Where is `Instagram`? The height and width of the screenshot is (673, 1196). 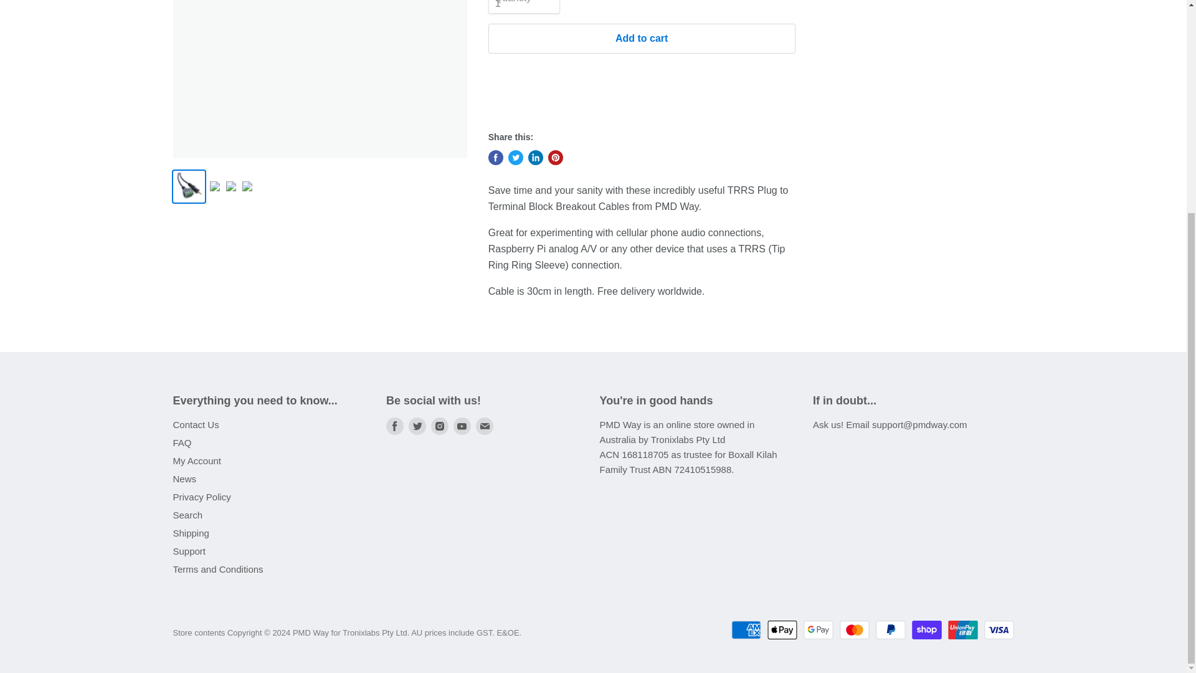
Instagram is located at coordinates (439, 426).